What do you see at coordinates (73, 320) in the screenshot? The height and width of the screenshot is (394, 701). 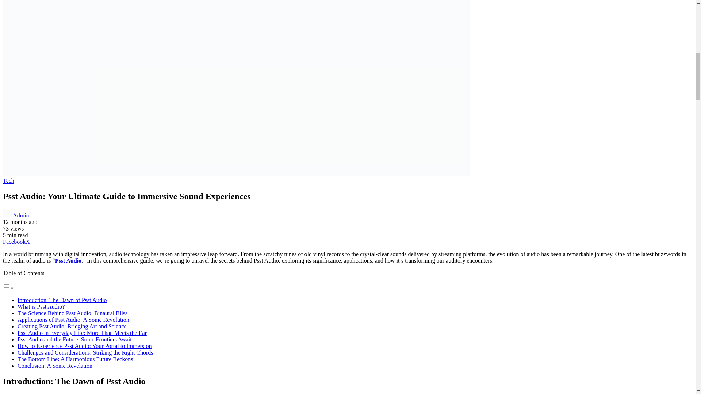 I see `Applications of Psst Audio: A Sonic Revolution` at bounding box center [73, 320].